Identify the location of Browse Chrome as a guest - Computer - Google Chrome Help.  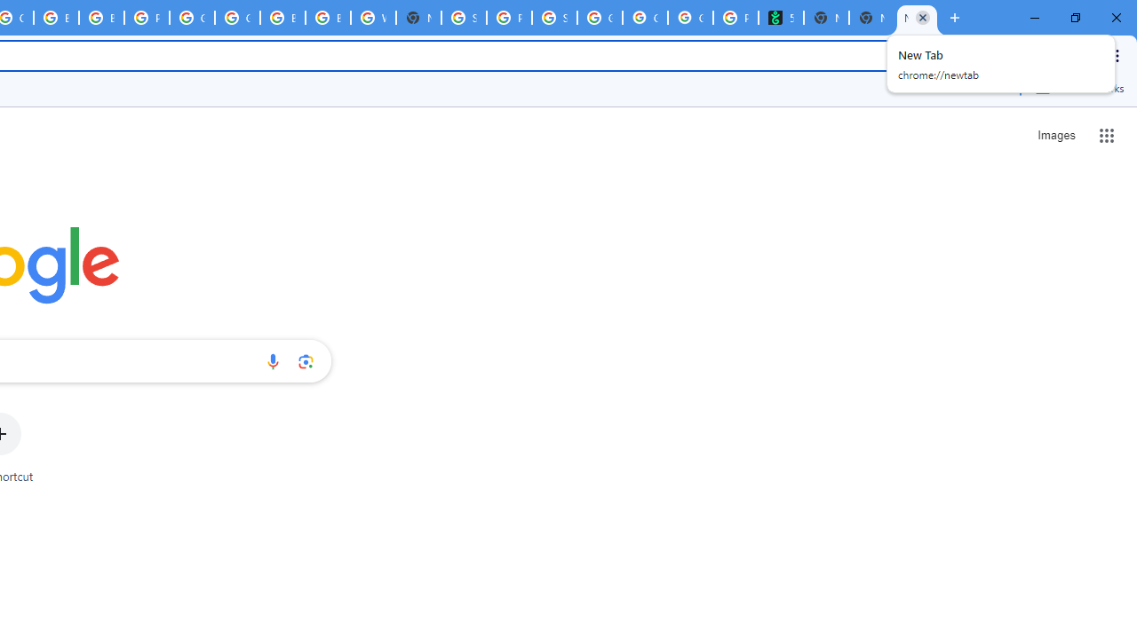
(329, 18).